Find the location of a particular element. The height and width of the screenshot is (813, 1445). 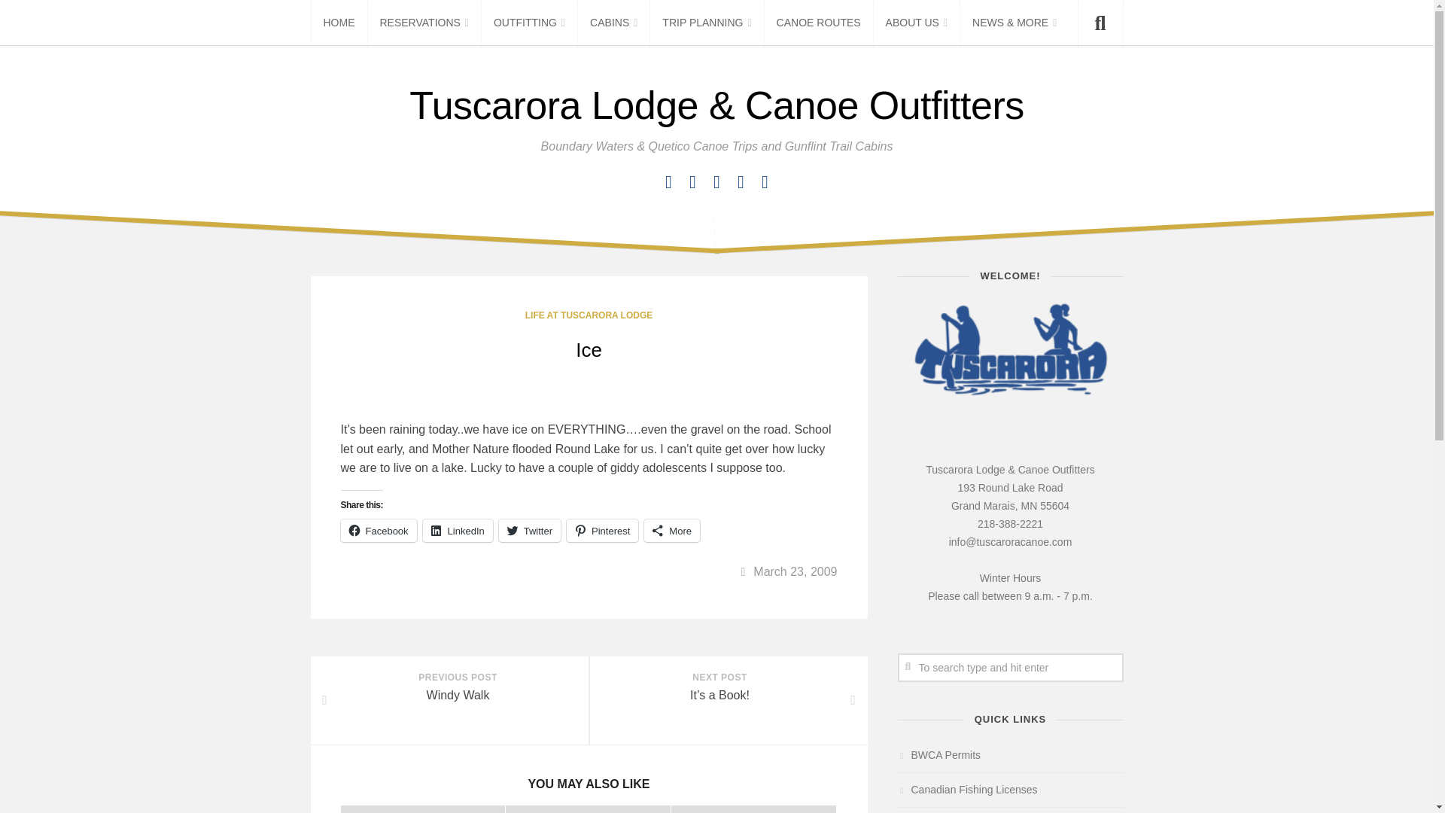

Contact Us is located at coordinates (692, 182).